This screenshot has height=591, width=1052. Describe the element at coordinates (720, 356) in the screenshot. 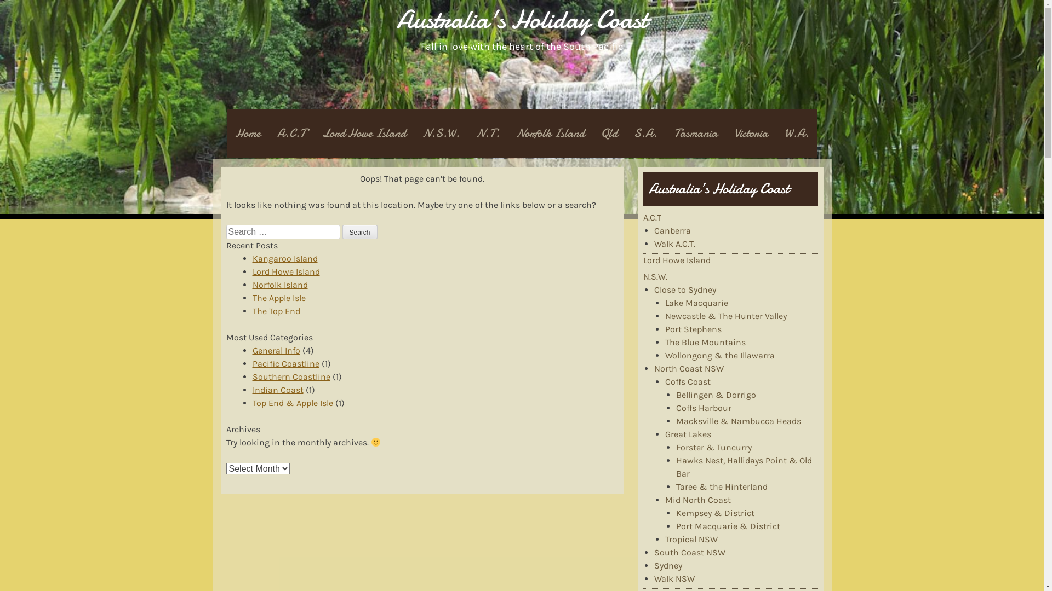

I see `Wollongong & the Illawarra` at that location.